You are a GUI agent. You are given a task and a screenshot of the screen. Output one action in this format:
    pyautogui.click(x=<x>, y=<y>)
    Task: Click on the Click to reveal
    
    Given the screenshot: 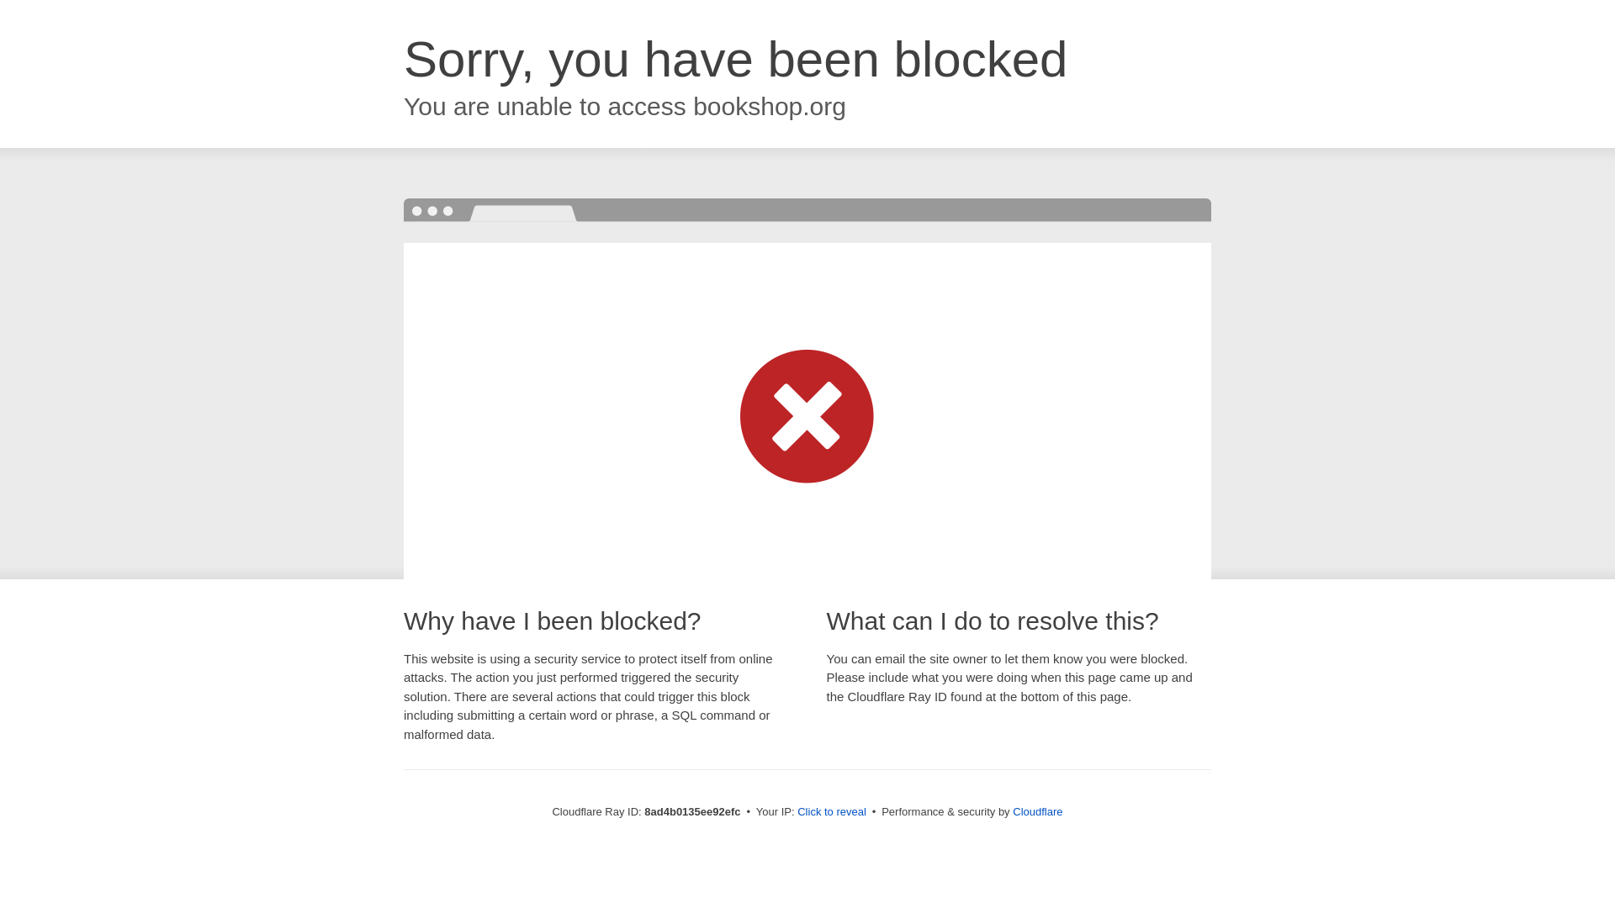 What is the action you would take?
    pyautogui.click(x=831, y=812)
    